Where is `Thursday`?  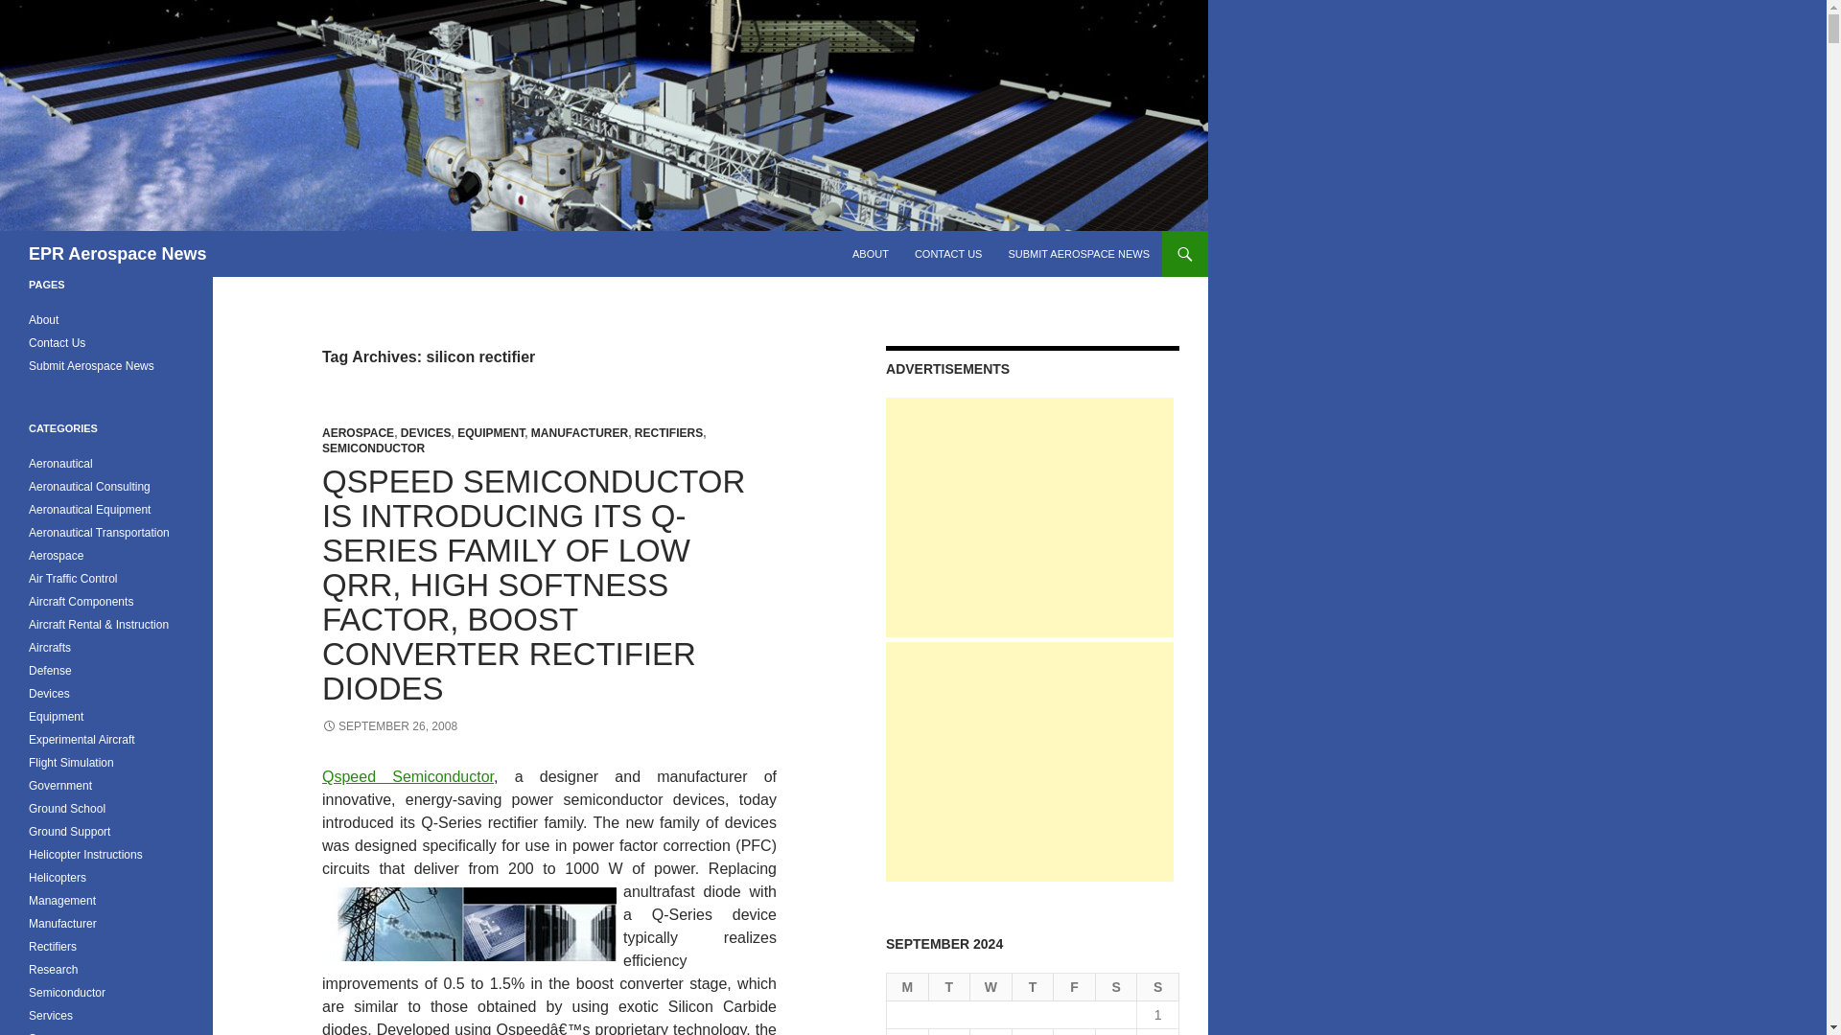 Thursday is located at coordinates (1034, 987).